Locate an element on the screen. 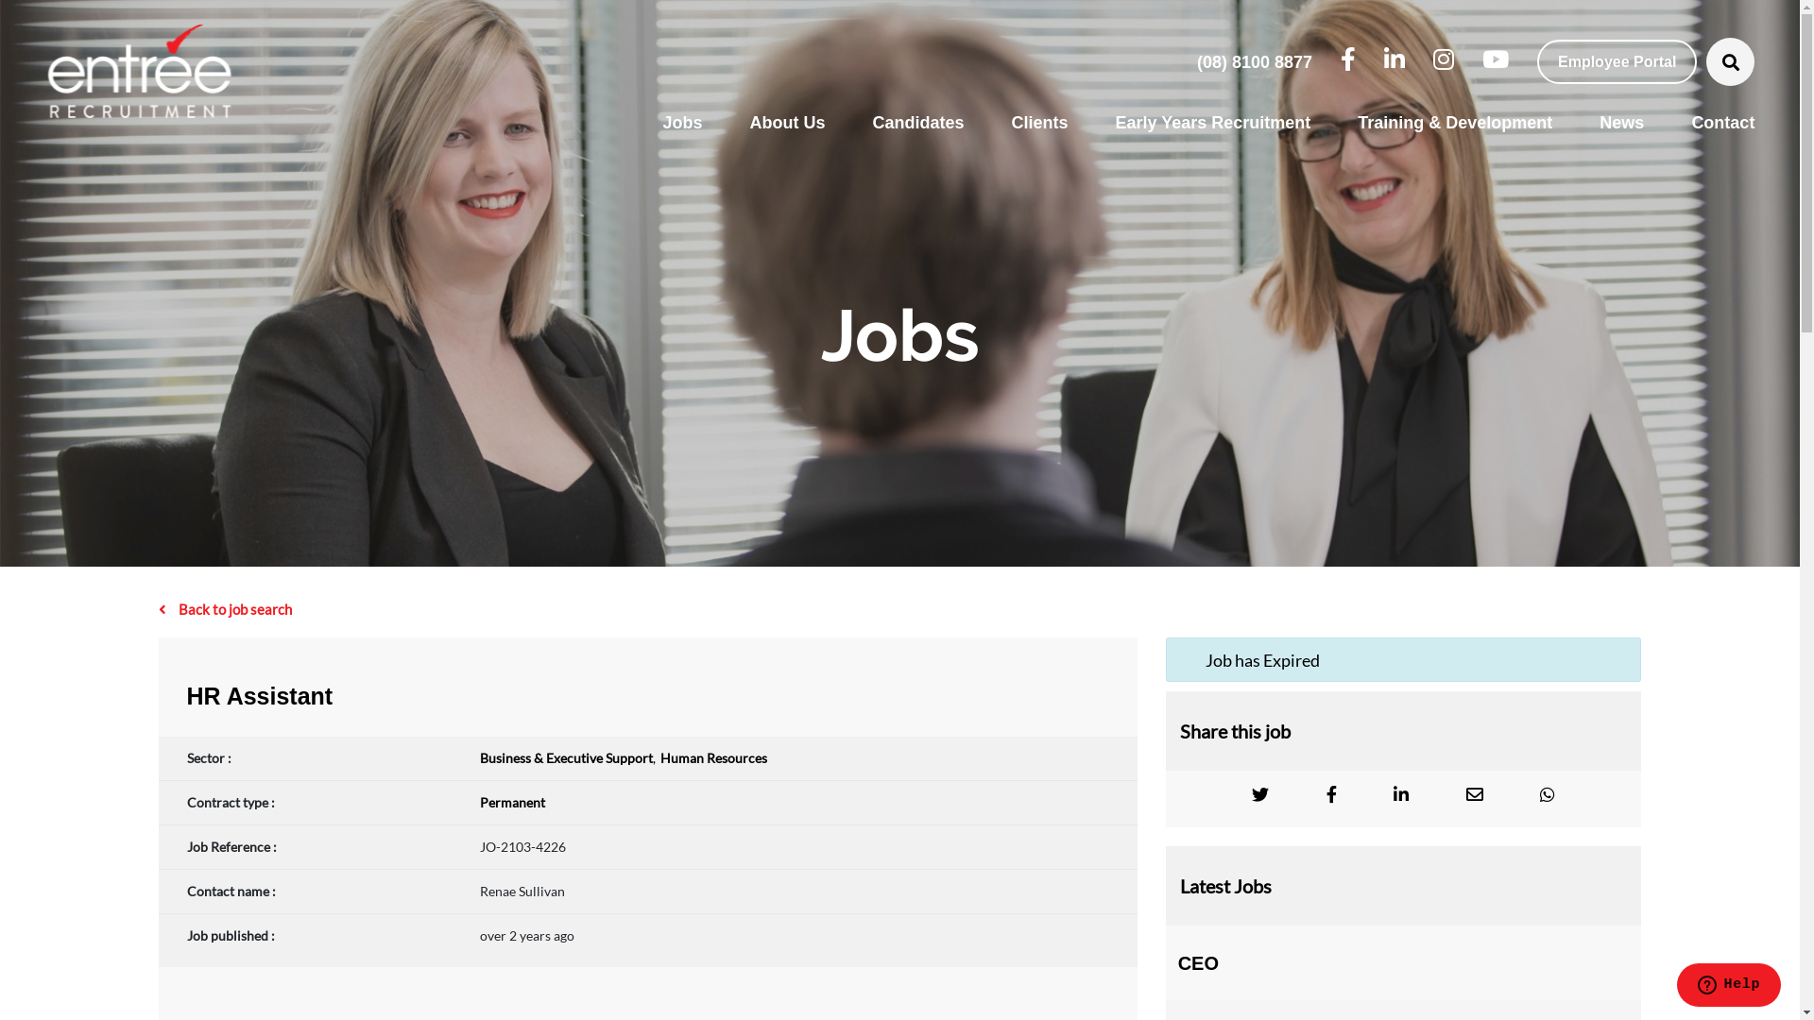 The image size is (1814, 1020). Jobs is located at coordinates (682, 123).